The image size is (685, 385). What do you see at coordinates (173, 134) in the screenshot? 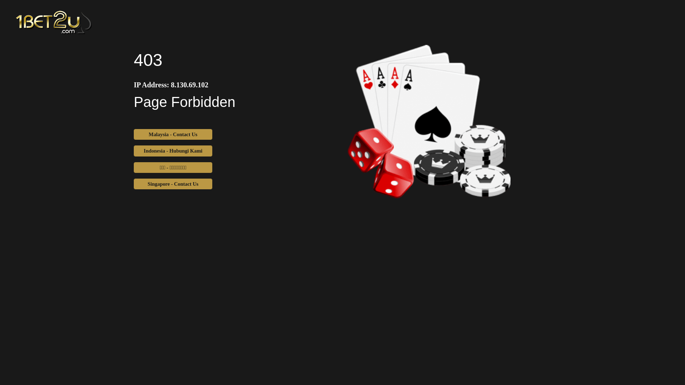
I see `Malaysia - Contact Us` at bounding box center [173, 134].